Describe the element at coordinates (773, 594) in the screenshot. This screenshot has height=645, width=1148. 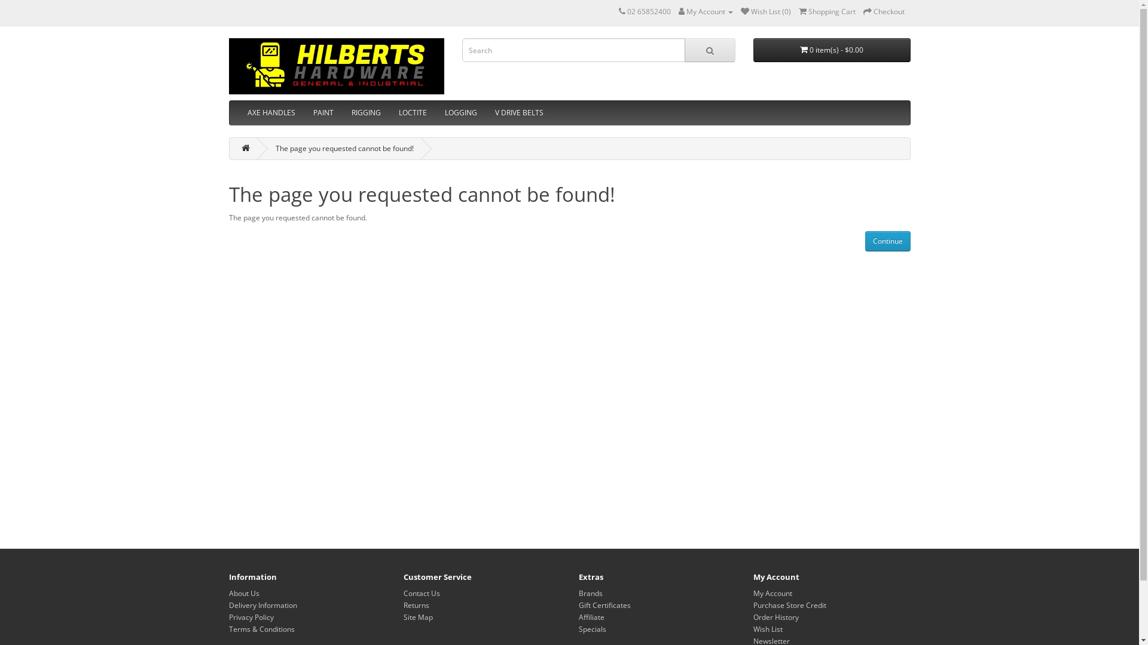
I see `My Account` at that location.